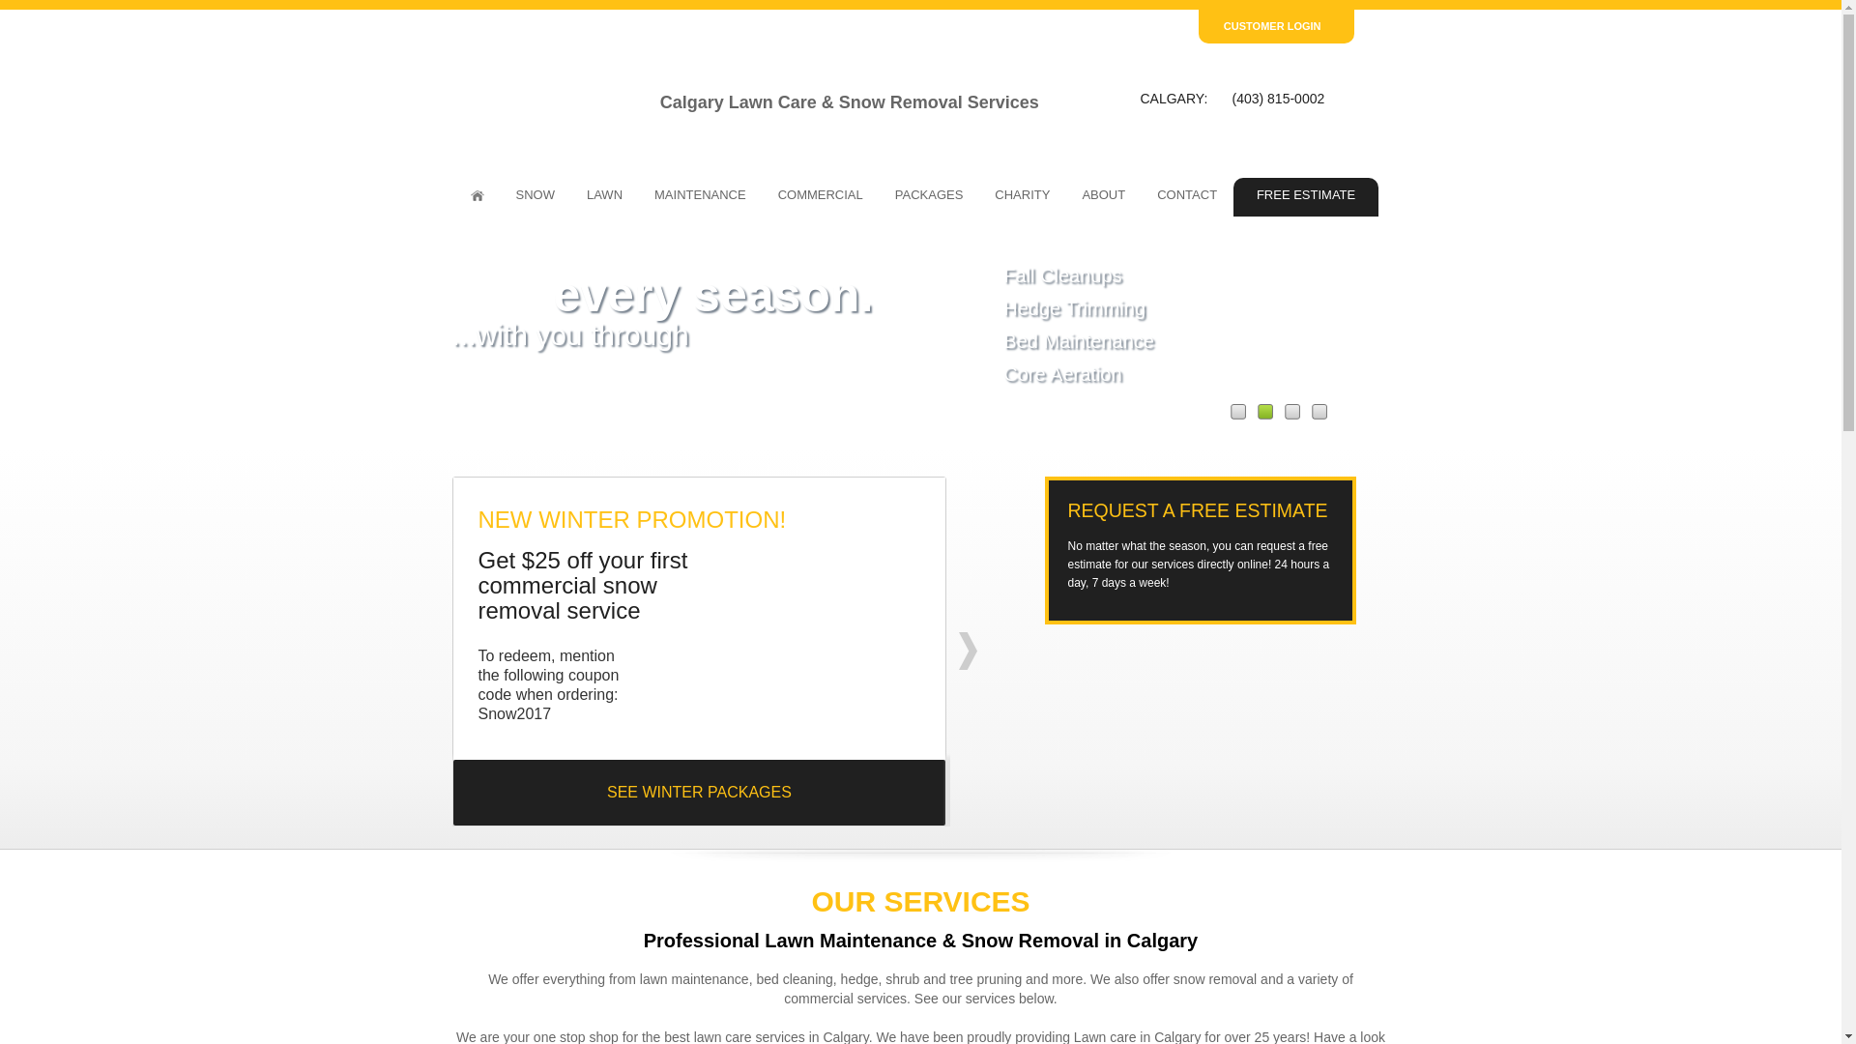 Image resolution: width=1856 pixels, height=1044 pixels. Describe the element at coordinates (700, 197) in the screenshot. I see `MAINTENANCE` at that location.